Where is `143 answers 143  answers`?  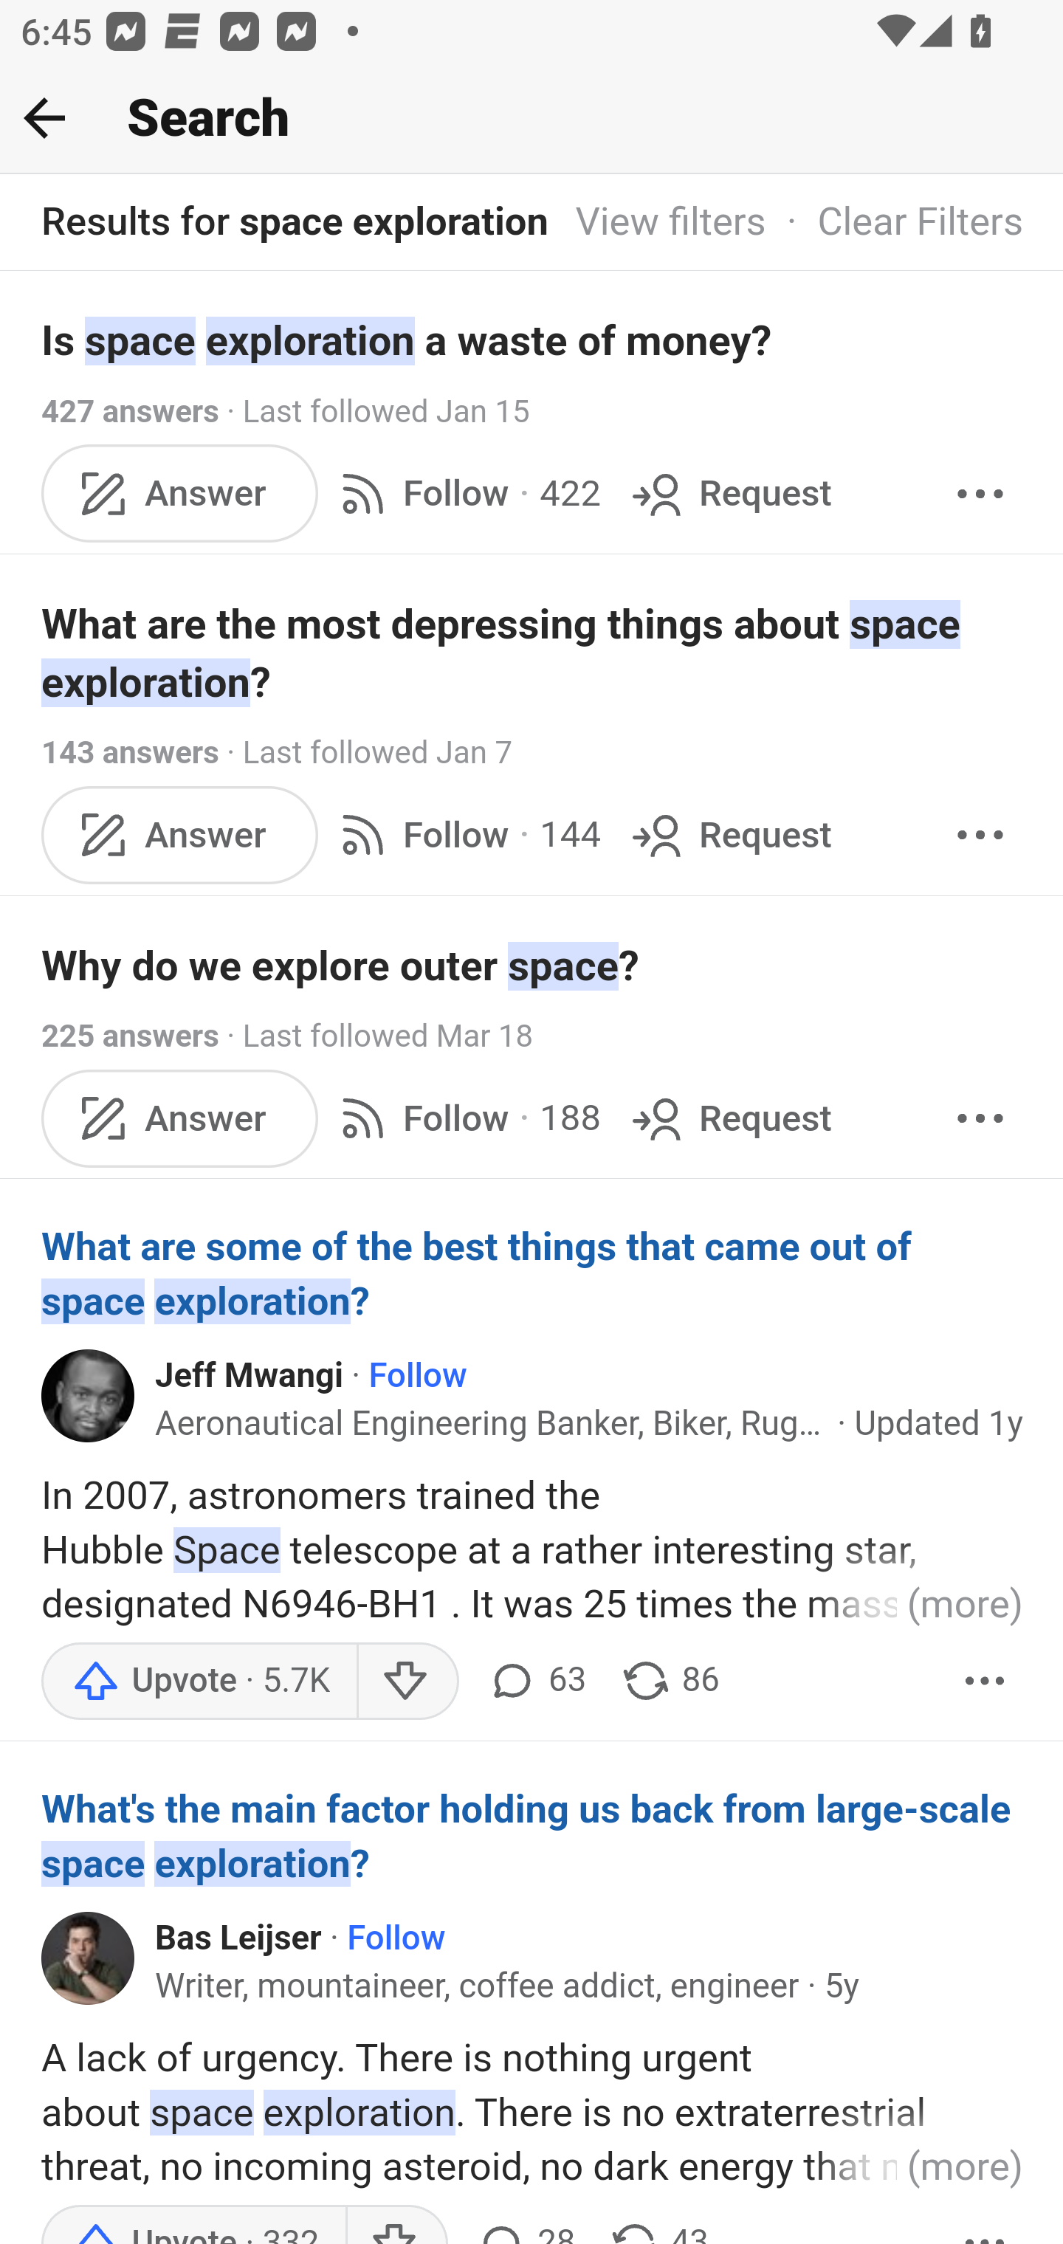 143 answers 143  answers is located at coordinates (130, 753).